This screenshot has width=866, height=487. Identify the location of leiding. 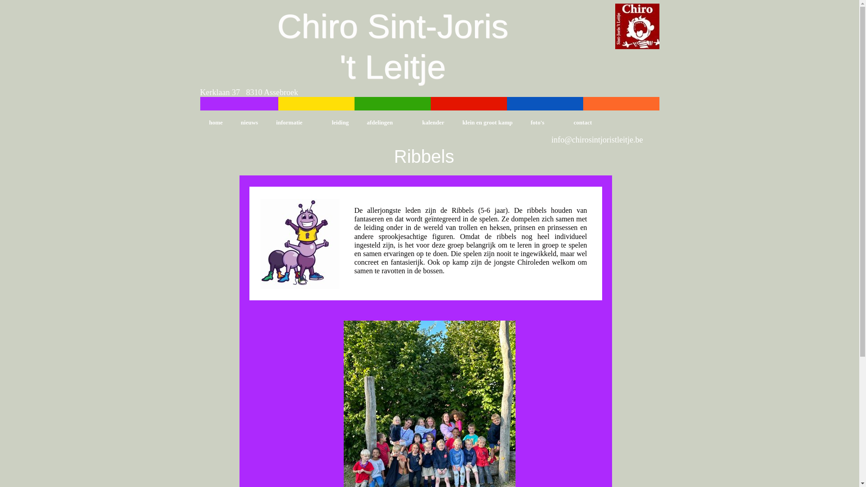
(341, 123).